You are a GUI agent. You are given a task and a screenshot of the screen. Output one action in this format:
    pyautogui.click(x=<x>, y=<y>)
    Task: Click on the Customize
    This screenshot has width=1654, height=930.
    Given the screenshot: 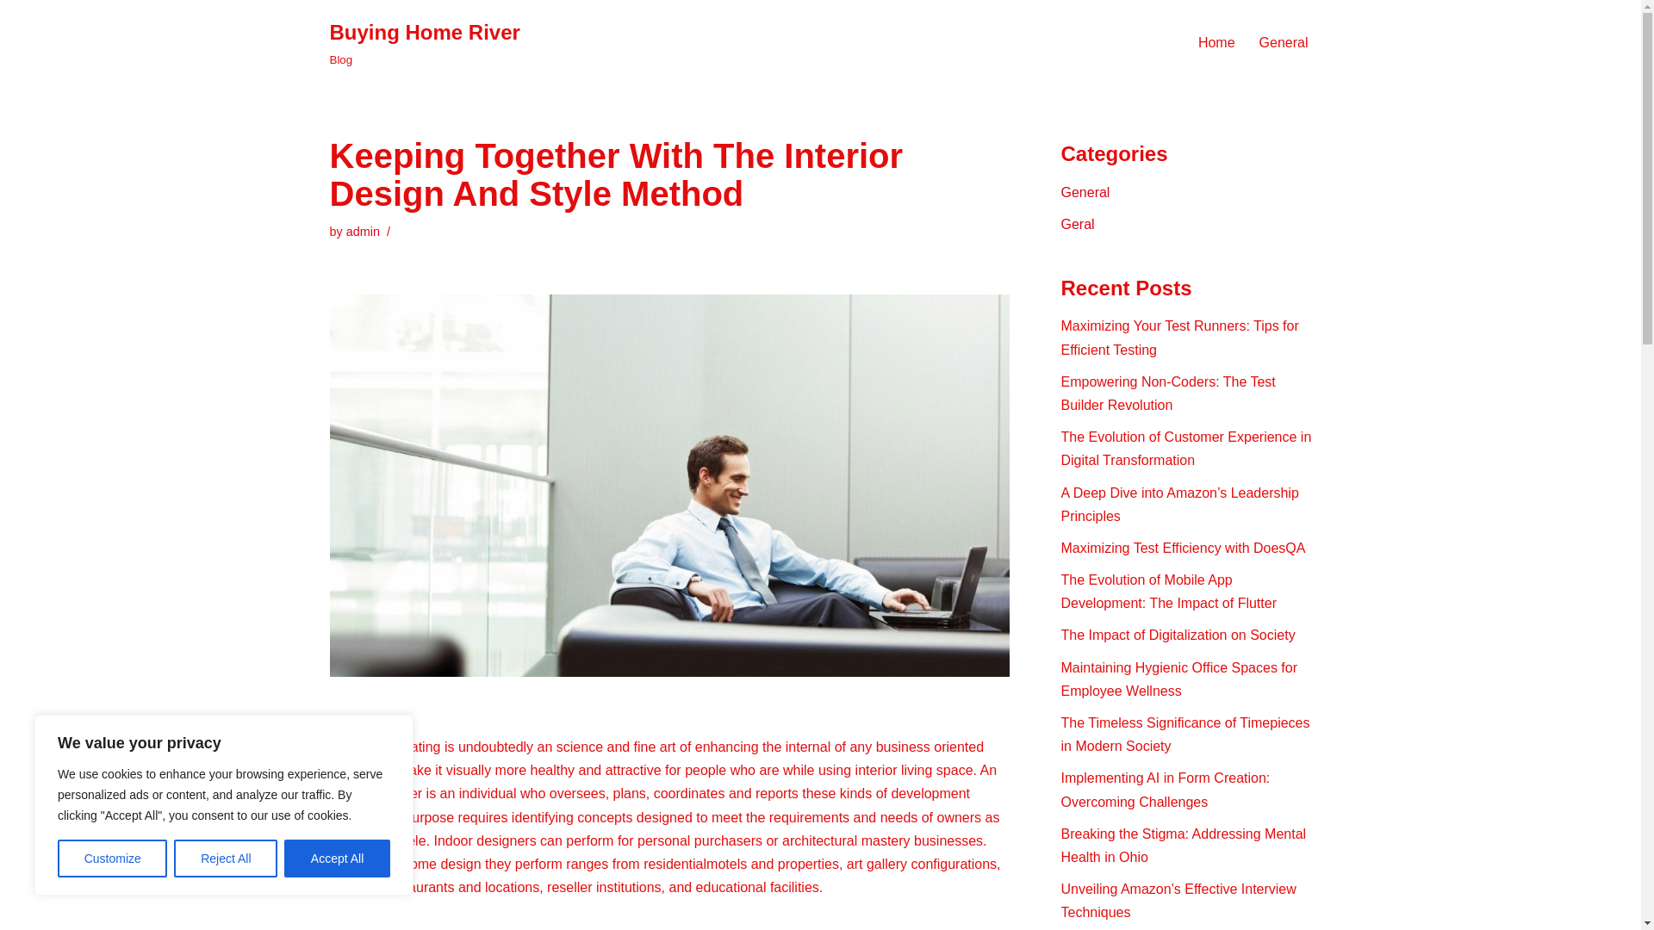 What is the action you would take?
    pyautogui.click(x=112, y=859)
    